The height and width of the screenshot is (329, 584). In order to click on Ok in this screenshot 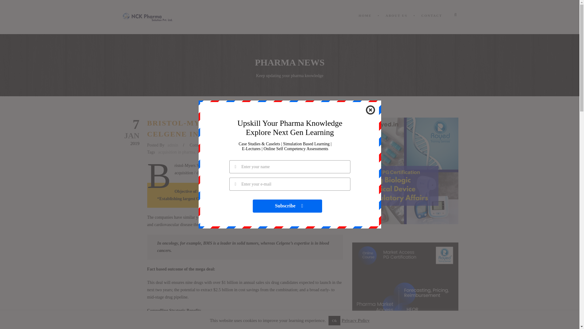, I will do `click(334, 320)`.